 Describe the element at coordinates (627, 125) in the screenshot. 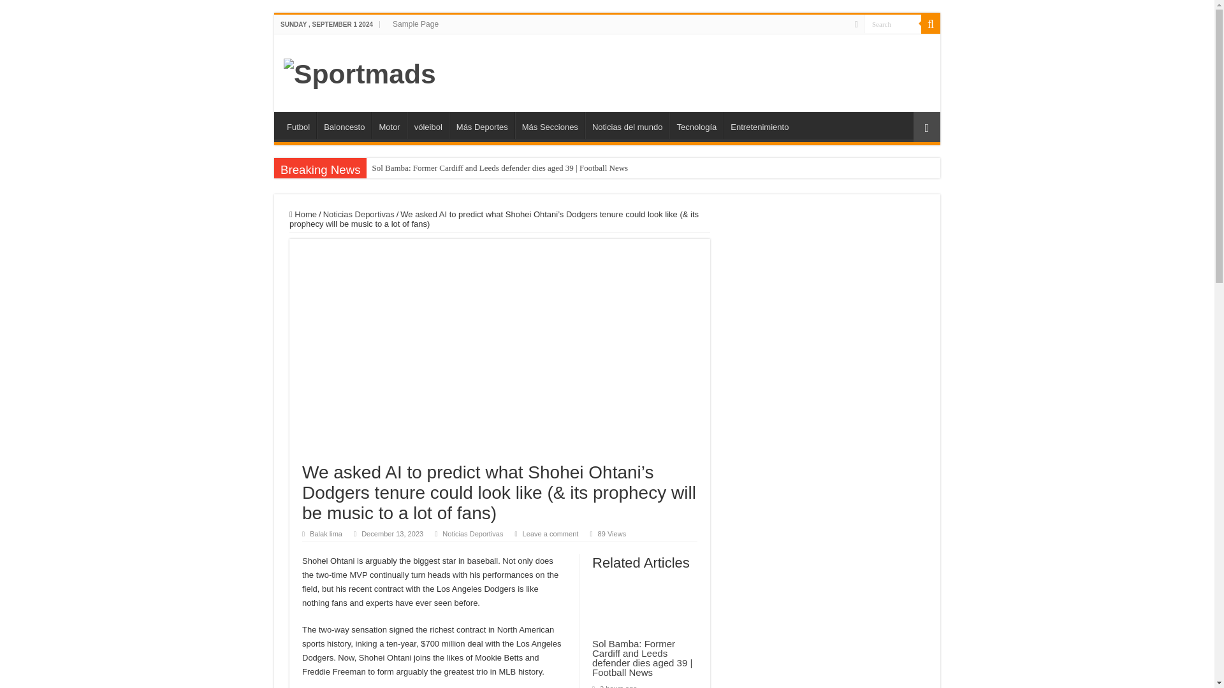

I see `Noticias del mundo` at that location.